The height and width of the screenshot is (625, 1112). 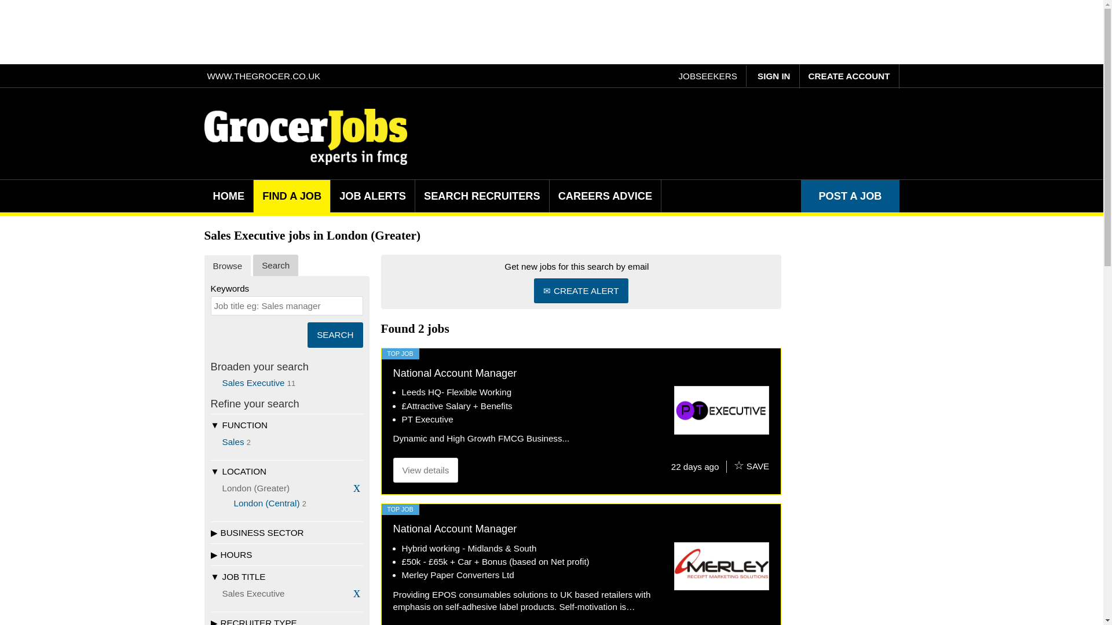 What do you see at coordinates (287, 470) in the screenshot?
I see `LOCATION` at bounding box center [287, 470].